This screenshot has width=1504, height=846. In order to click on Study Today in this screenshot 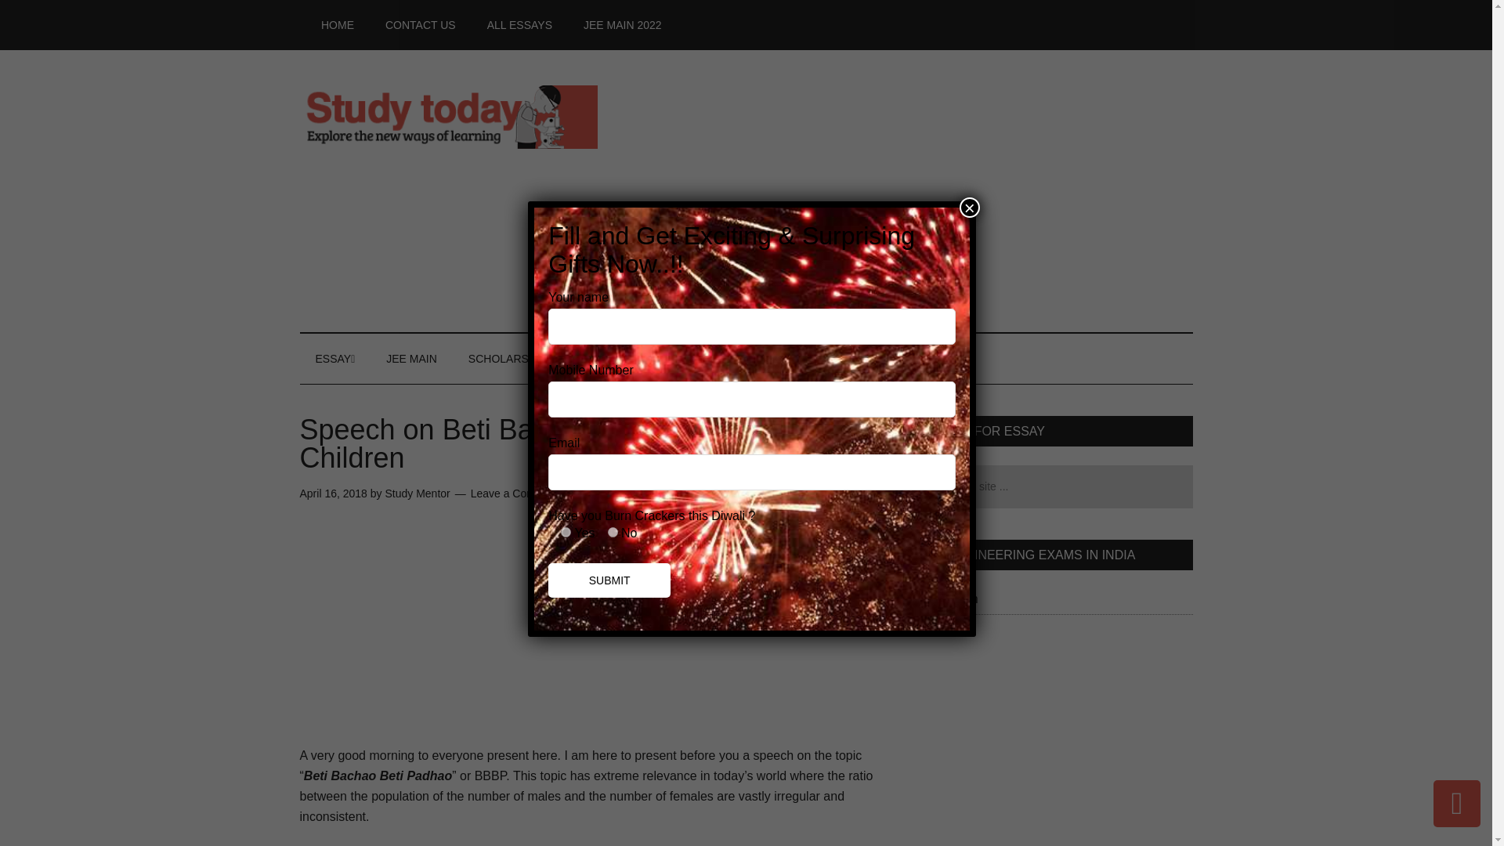, I will do `click(448, 116)`.